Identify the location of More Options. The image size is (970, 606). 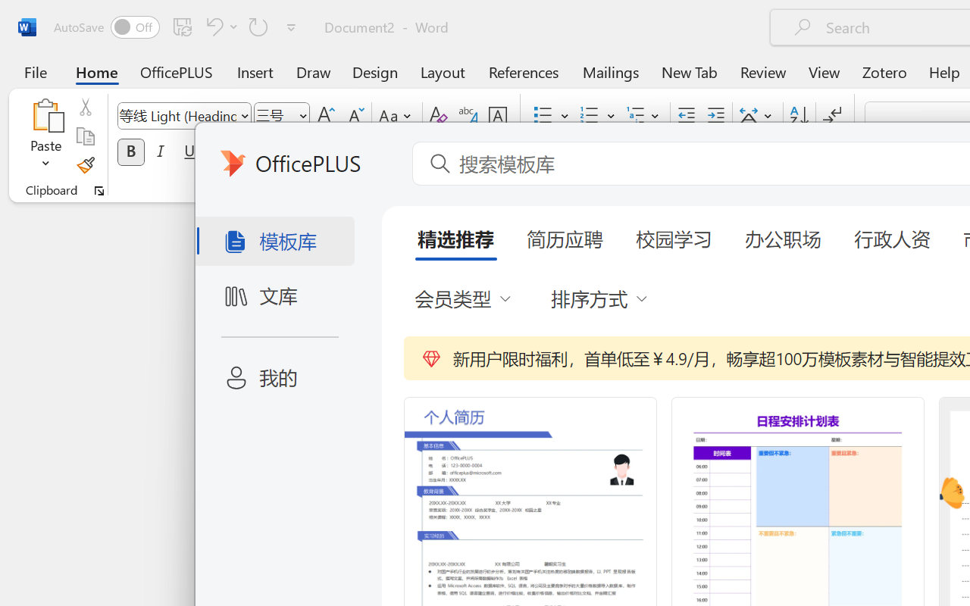
(45, 158).